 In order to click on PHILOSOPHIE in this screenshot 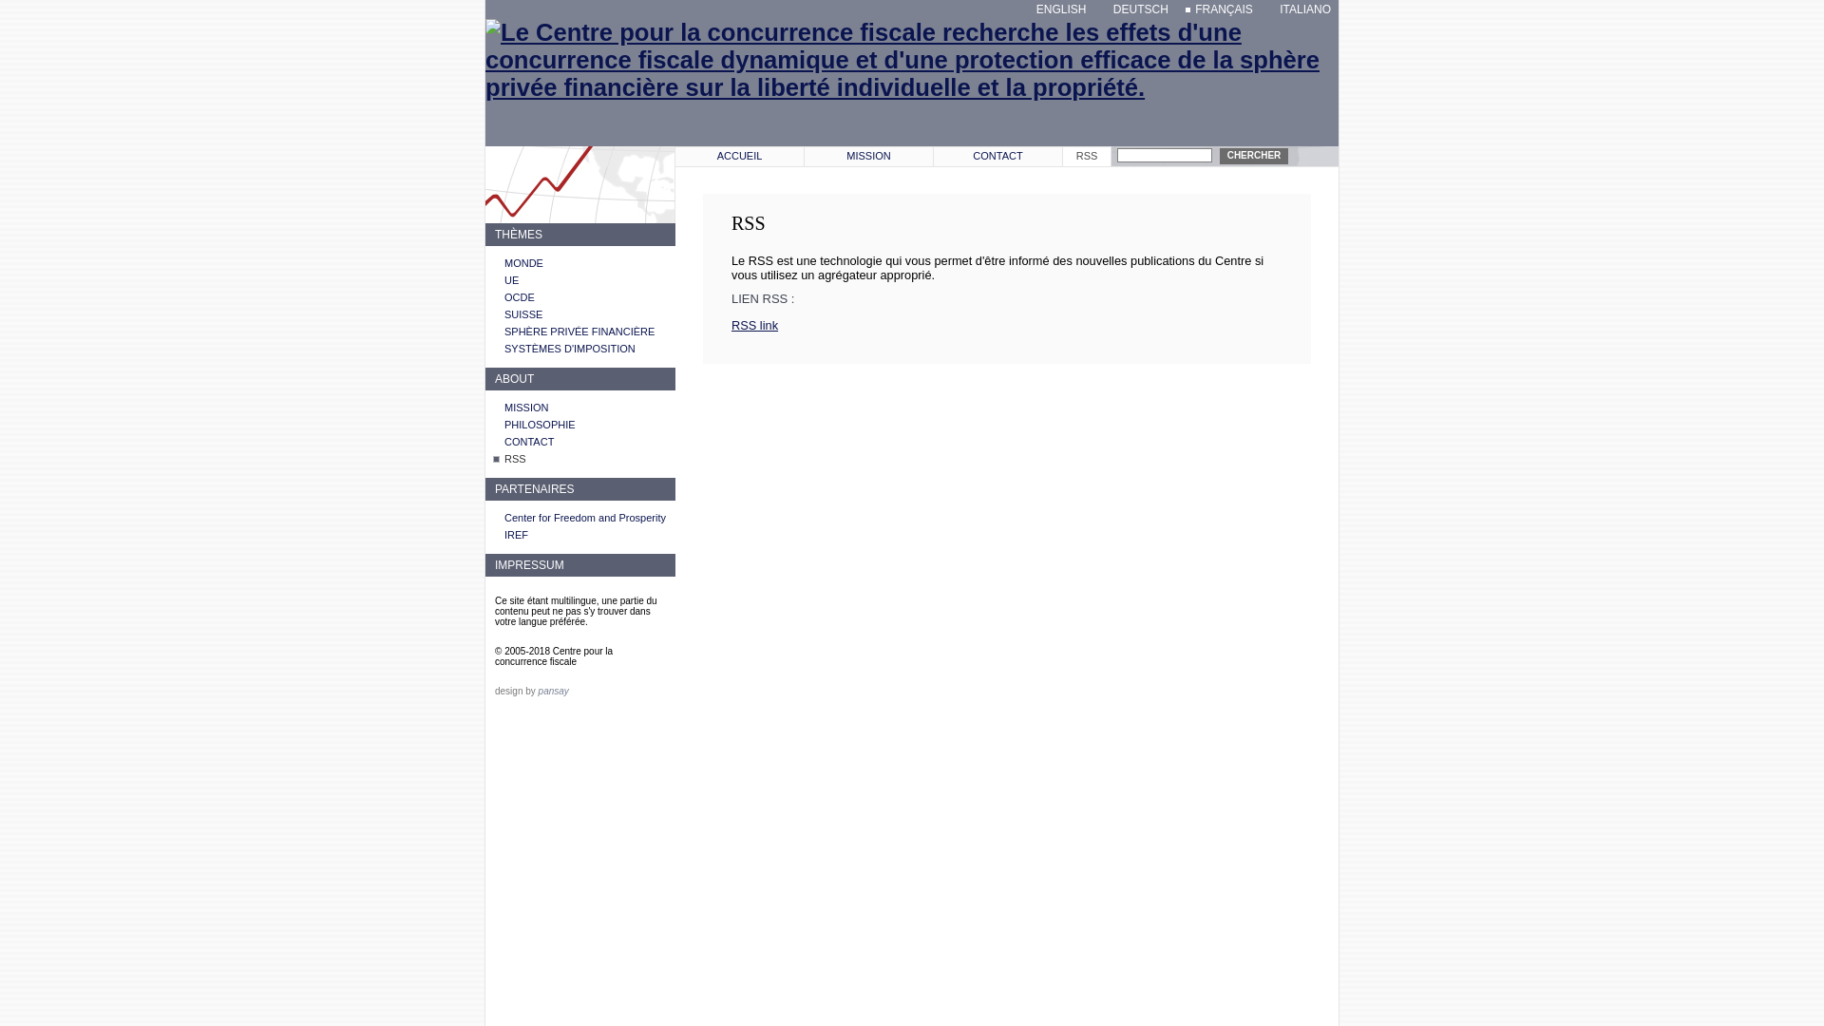, I will do `click(540, 425)`.